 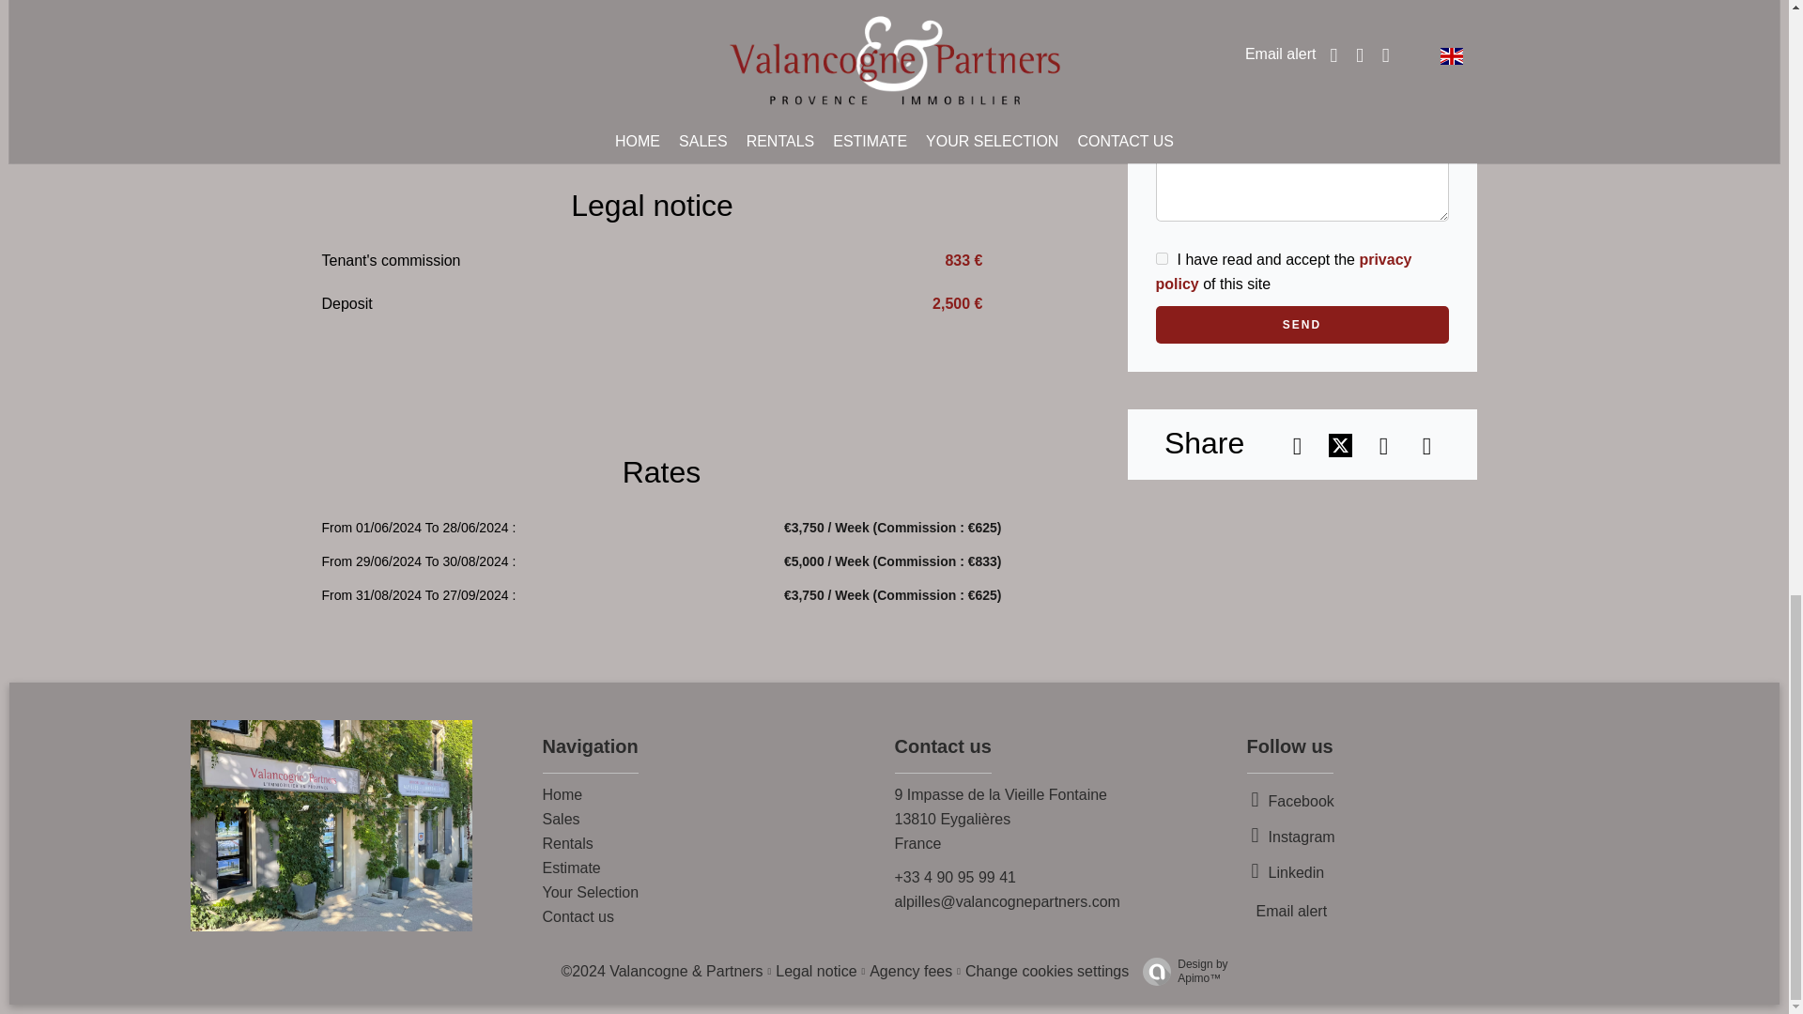 What do you see at coordinates (1161, 257) in the screenshot?
I see `on` at bounding box center [1161, 257].